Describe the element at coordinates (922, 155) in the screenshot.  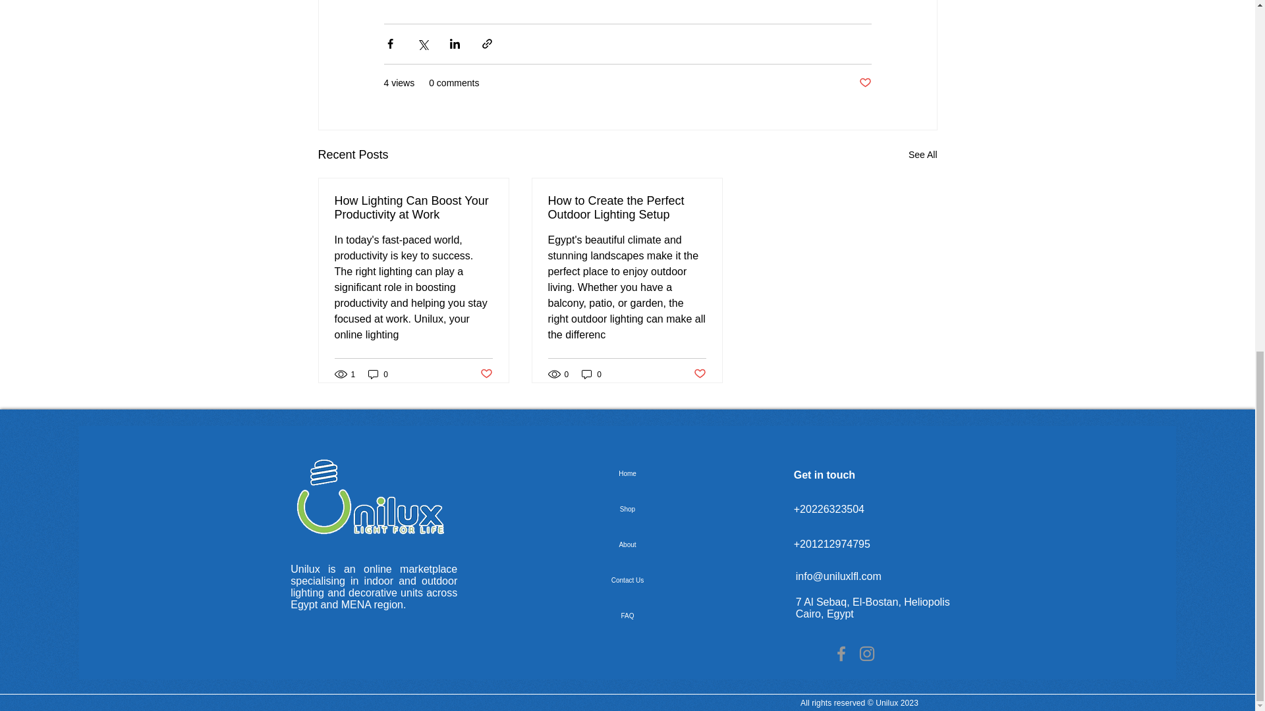
I see `See All` at that location.